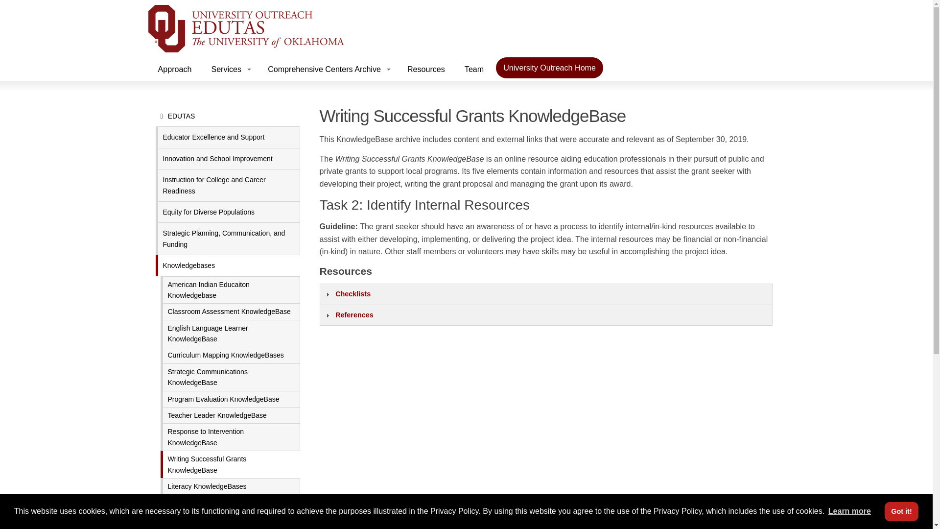 The image size is (940, 529). What do you see at coordinates (228, 158) in the screenshot?
I see `Innovation and School Improvement` at bounding box center [228, 158].